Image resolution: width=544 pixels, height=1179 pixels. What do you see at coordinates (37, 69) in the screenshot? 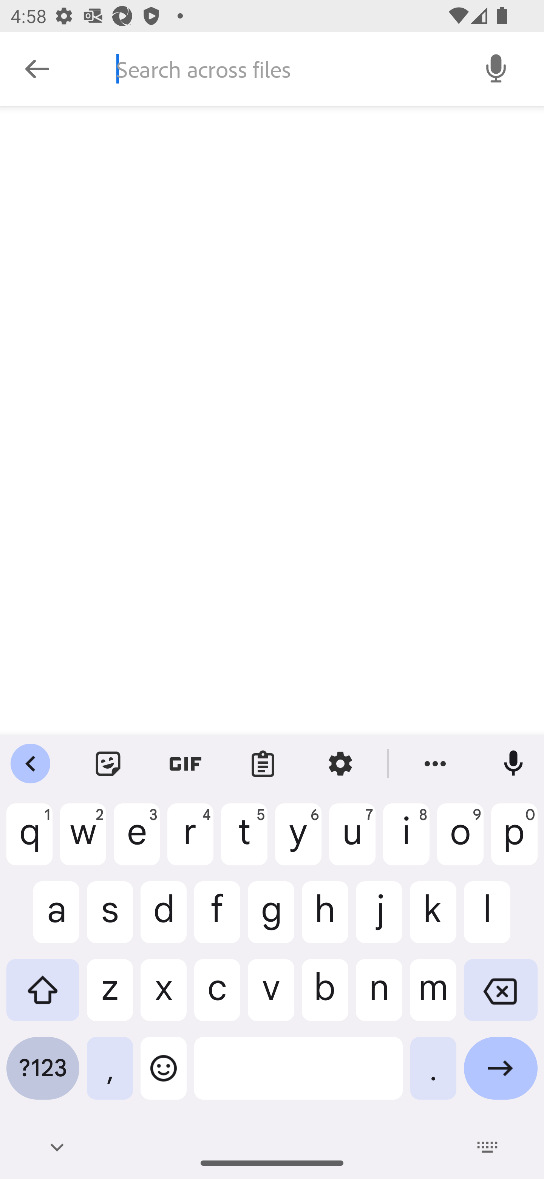
I see `Navigate up` at bounding box center [37, 69].